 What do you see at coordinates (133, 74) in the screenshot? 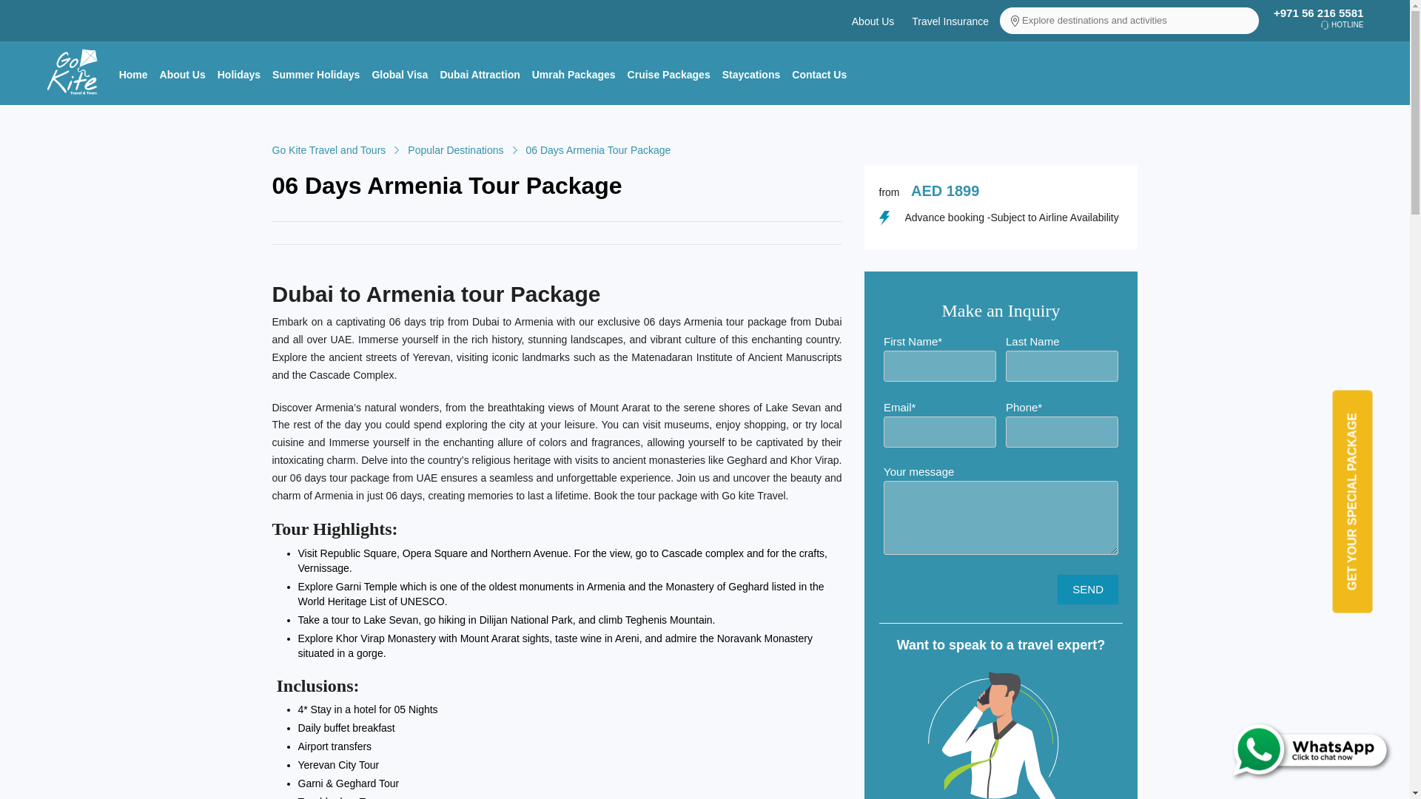
I see `Home` at bounding box center [133, 74].